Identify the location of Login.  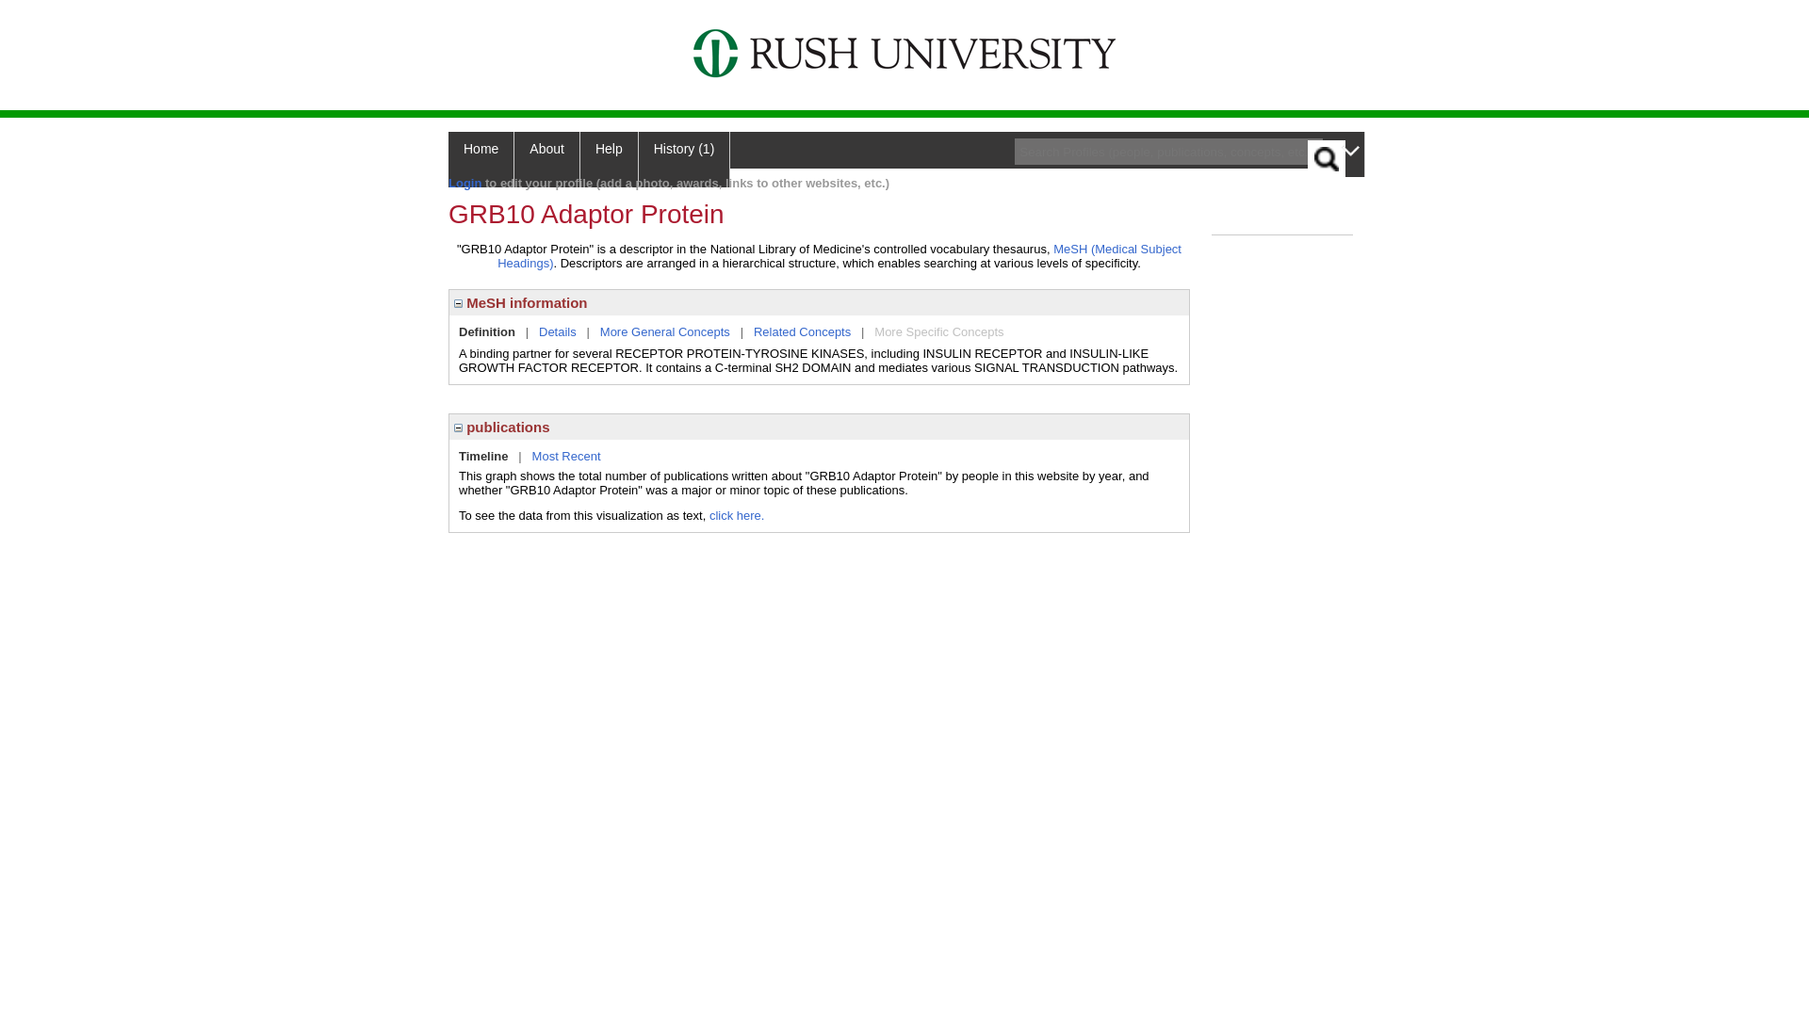
(464, 183).